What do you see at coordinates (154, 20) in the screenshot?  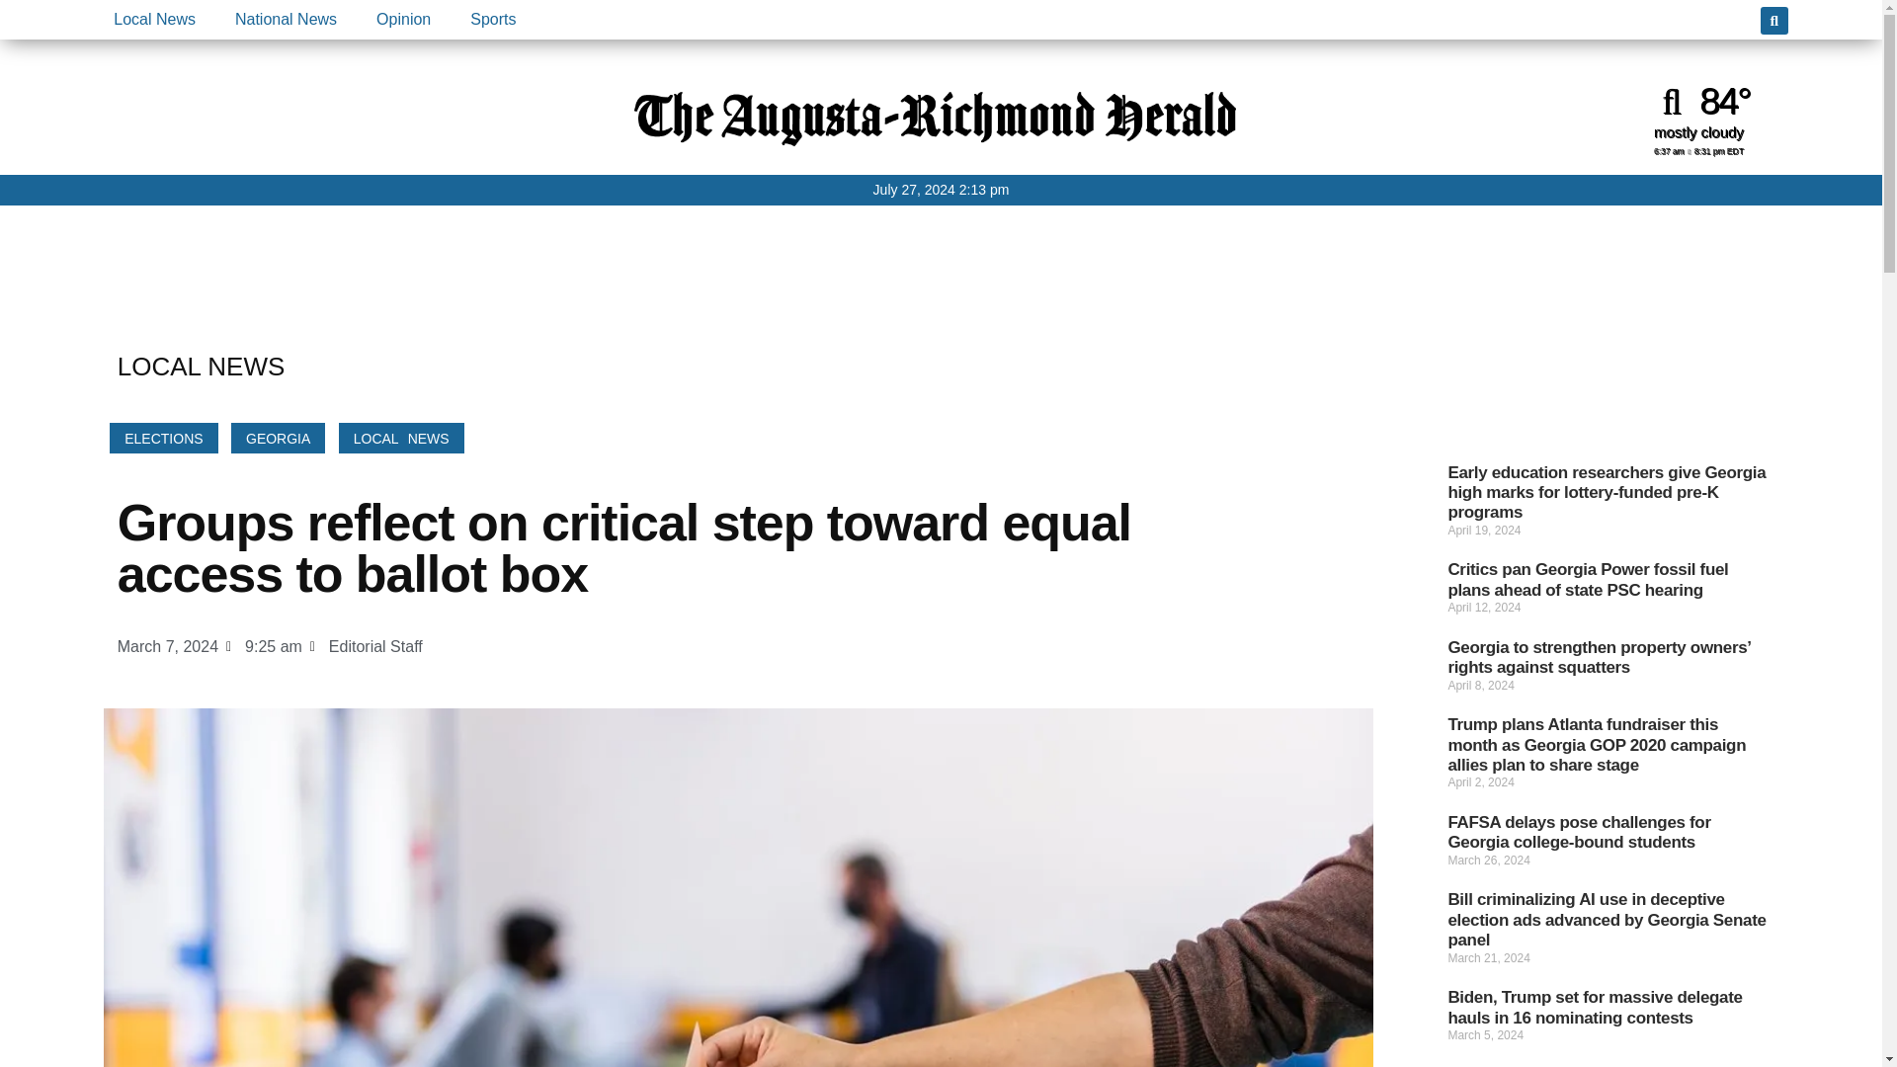 I see `Local News` at bounding box center [154, 20].